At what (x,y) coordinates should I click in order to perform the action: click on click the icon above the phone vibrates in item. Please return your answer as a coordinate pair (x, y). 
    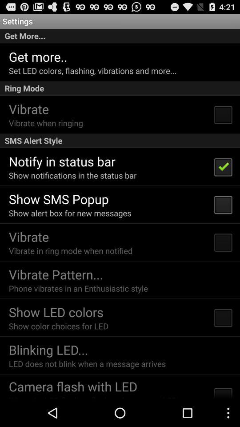
    Looking at the image, I should click on (56, 274).